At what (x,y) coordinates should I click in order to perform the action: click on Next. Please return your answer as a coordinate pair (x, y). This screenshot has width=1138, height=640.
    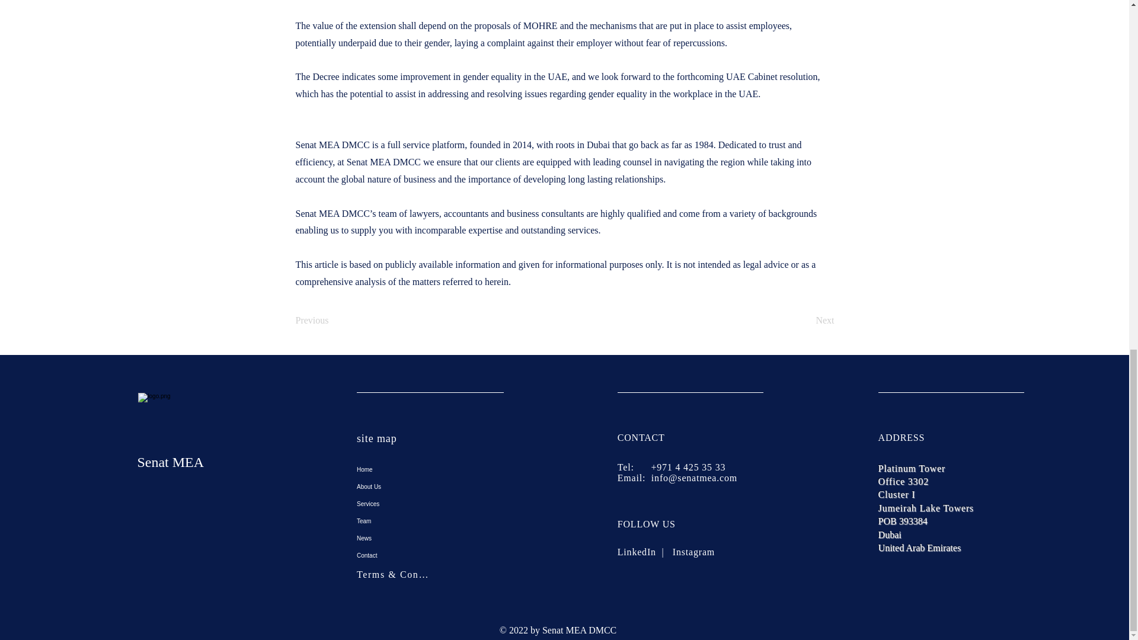
    Looking at the image, I should click on (804, 321).